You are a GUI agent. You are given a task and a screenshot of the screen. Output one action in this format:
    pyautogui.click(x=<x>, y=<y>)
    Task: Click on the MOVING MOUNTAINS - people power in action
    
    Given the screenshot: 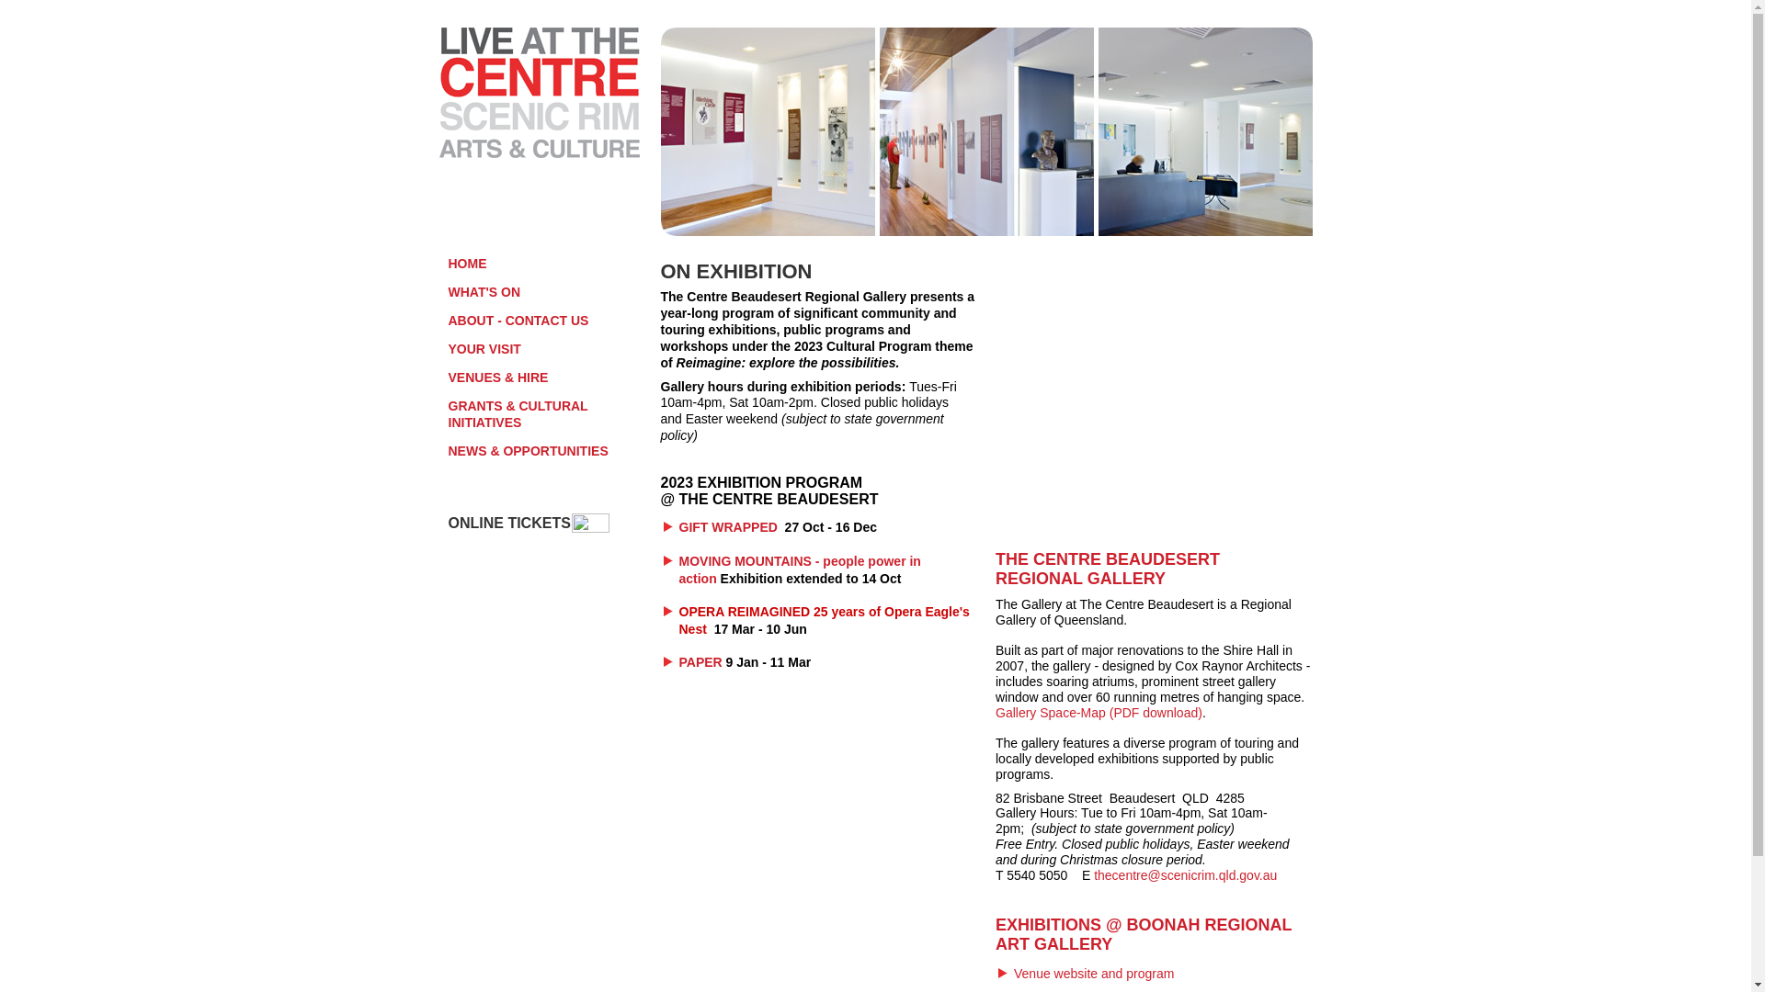 What is the action you would take?
    pyautogui.click(x=800, y=569)
    